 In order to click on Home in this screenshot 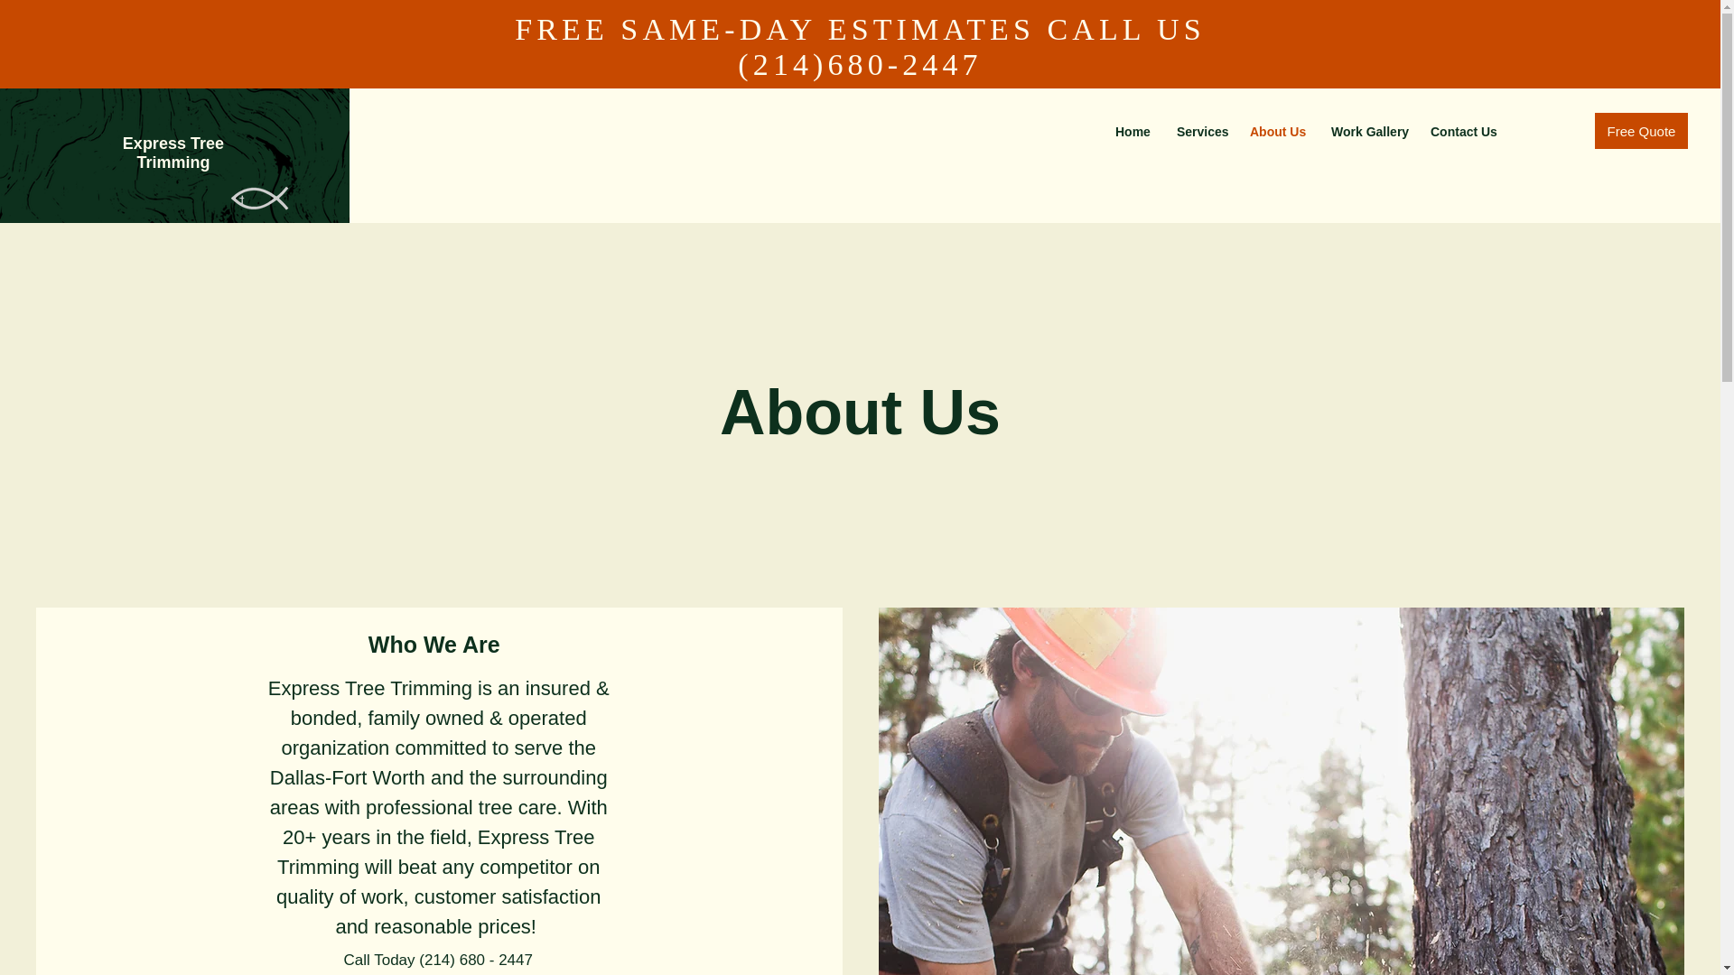, I will do `click(1133, 131)`.